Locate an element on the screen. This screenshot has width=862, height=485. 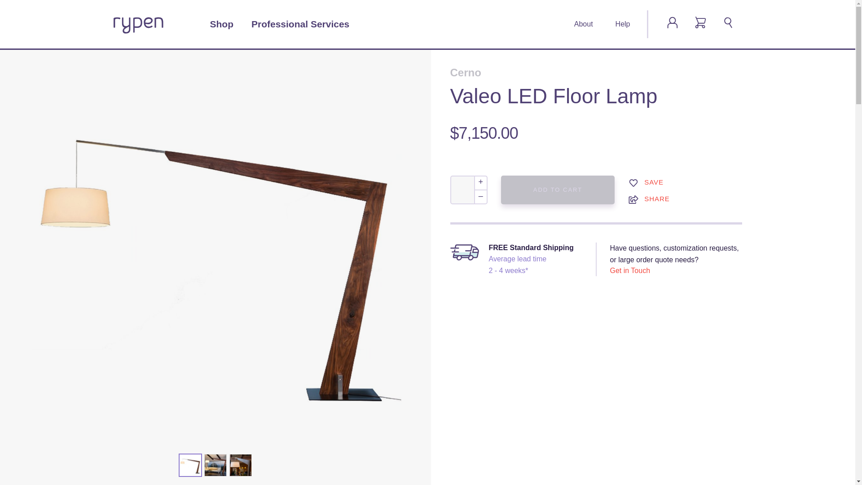
About is located at coordinates (583, 24).